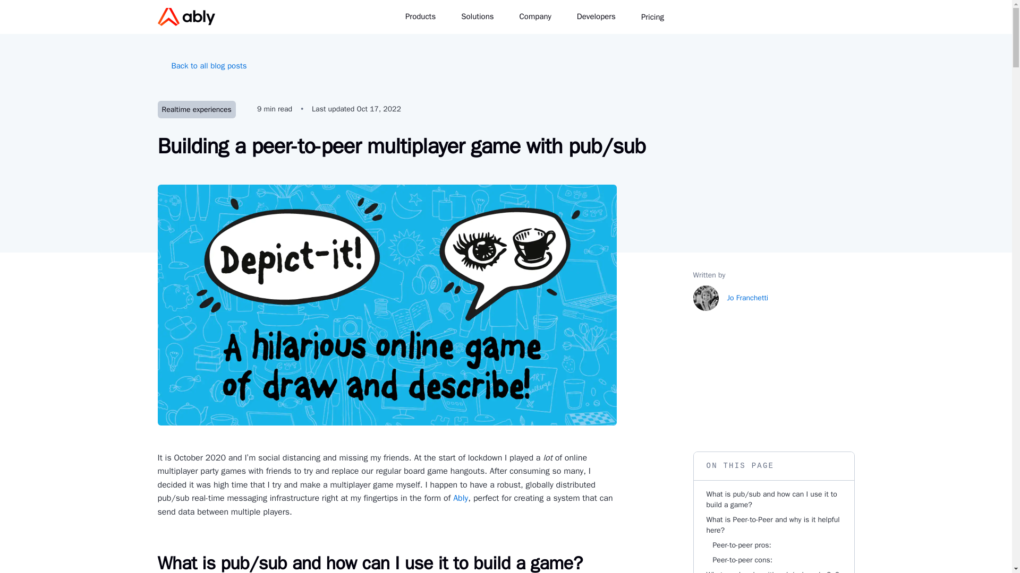 The image size is (1020, 573). Describe the element at coordinates (602, 17) in the screenshot. I see `Developers` at that location.